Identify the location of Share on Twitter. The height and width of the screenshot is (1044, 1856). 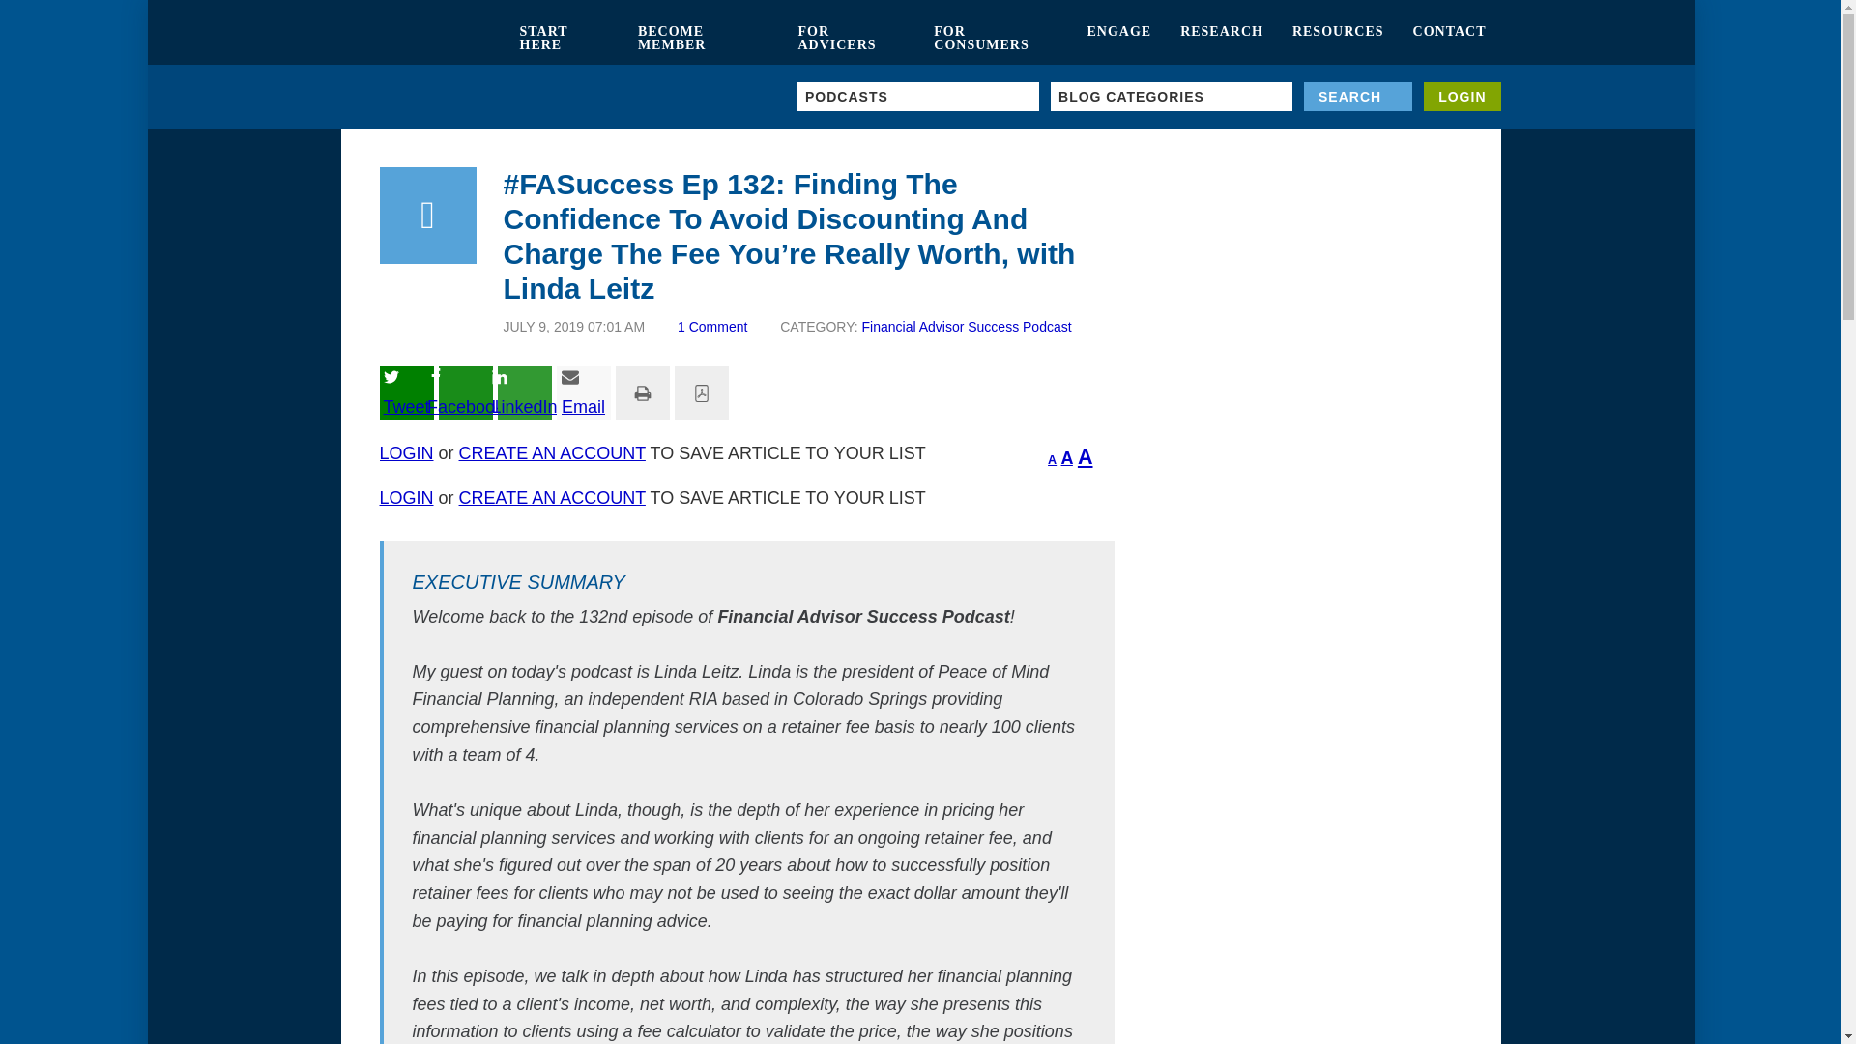
(405, 393).